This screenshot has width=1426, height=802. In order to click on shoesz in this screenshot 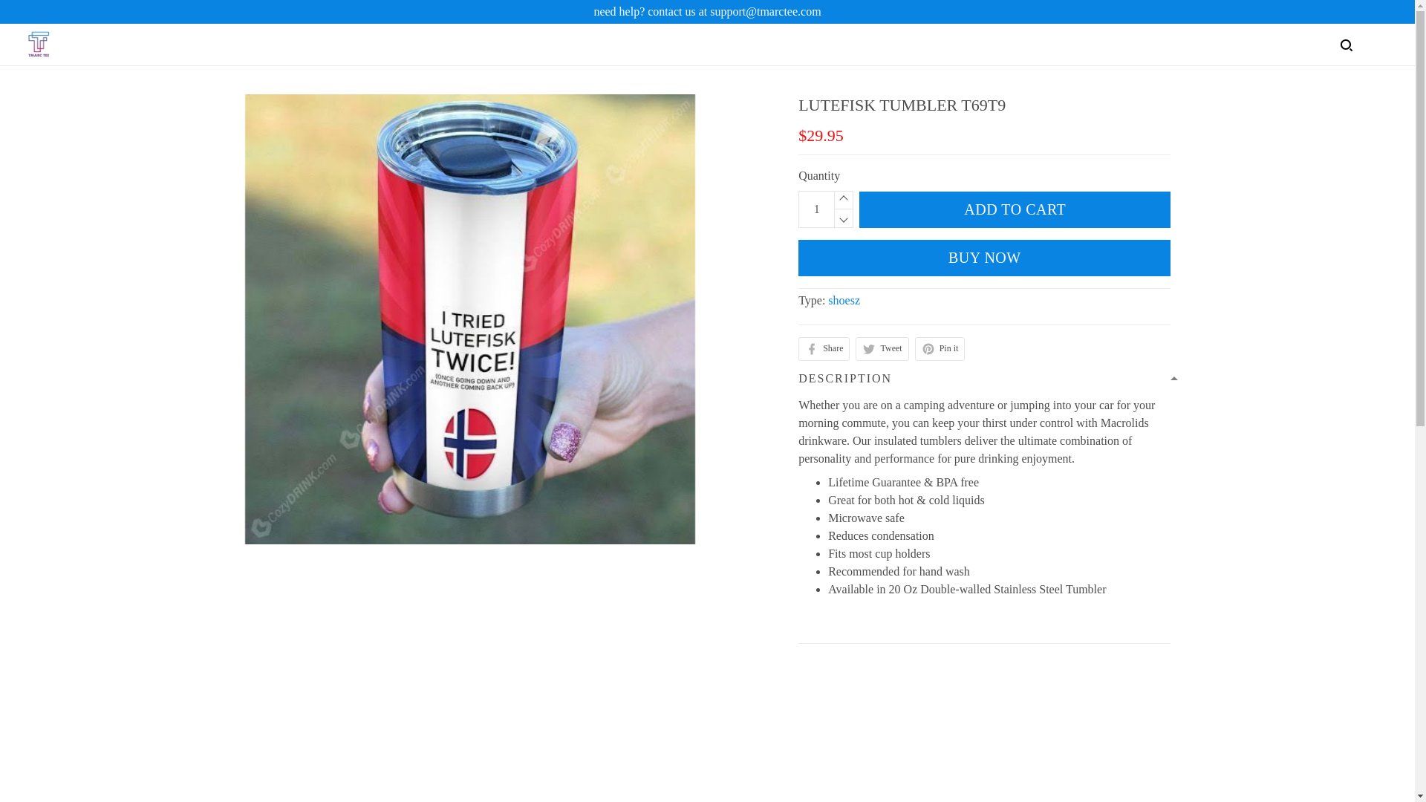, I will do `click(844, 300)`.